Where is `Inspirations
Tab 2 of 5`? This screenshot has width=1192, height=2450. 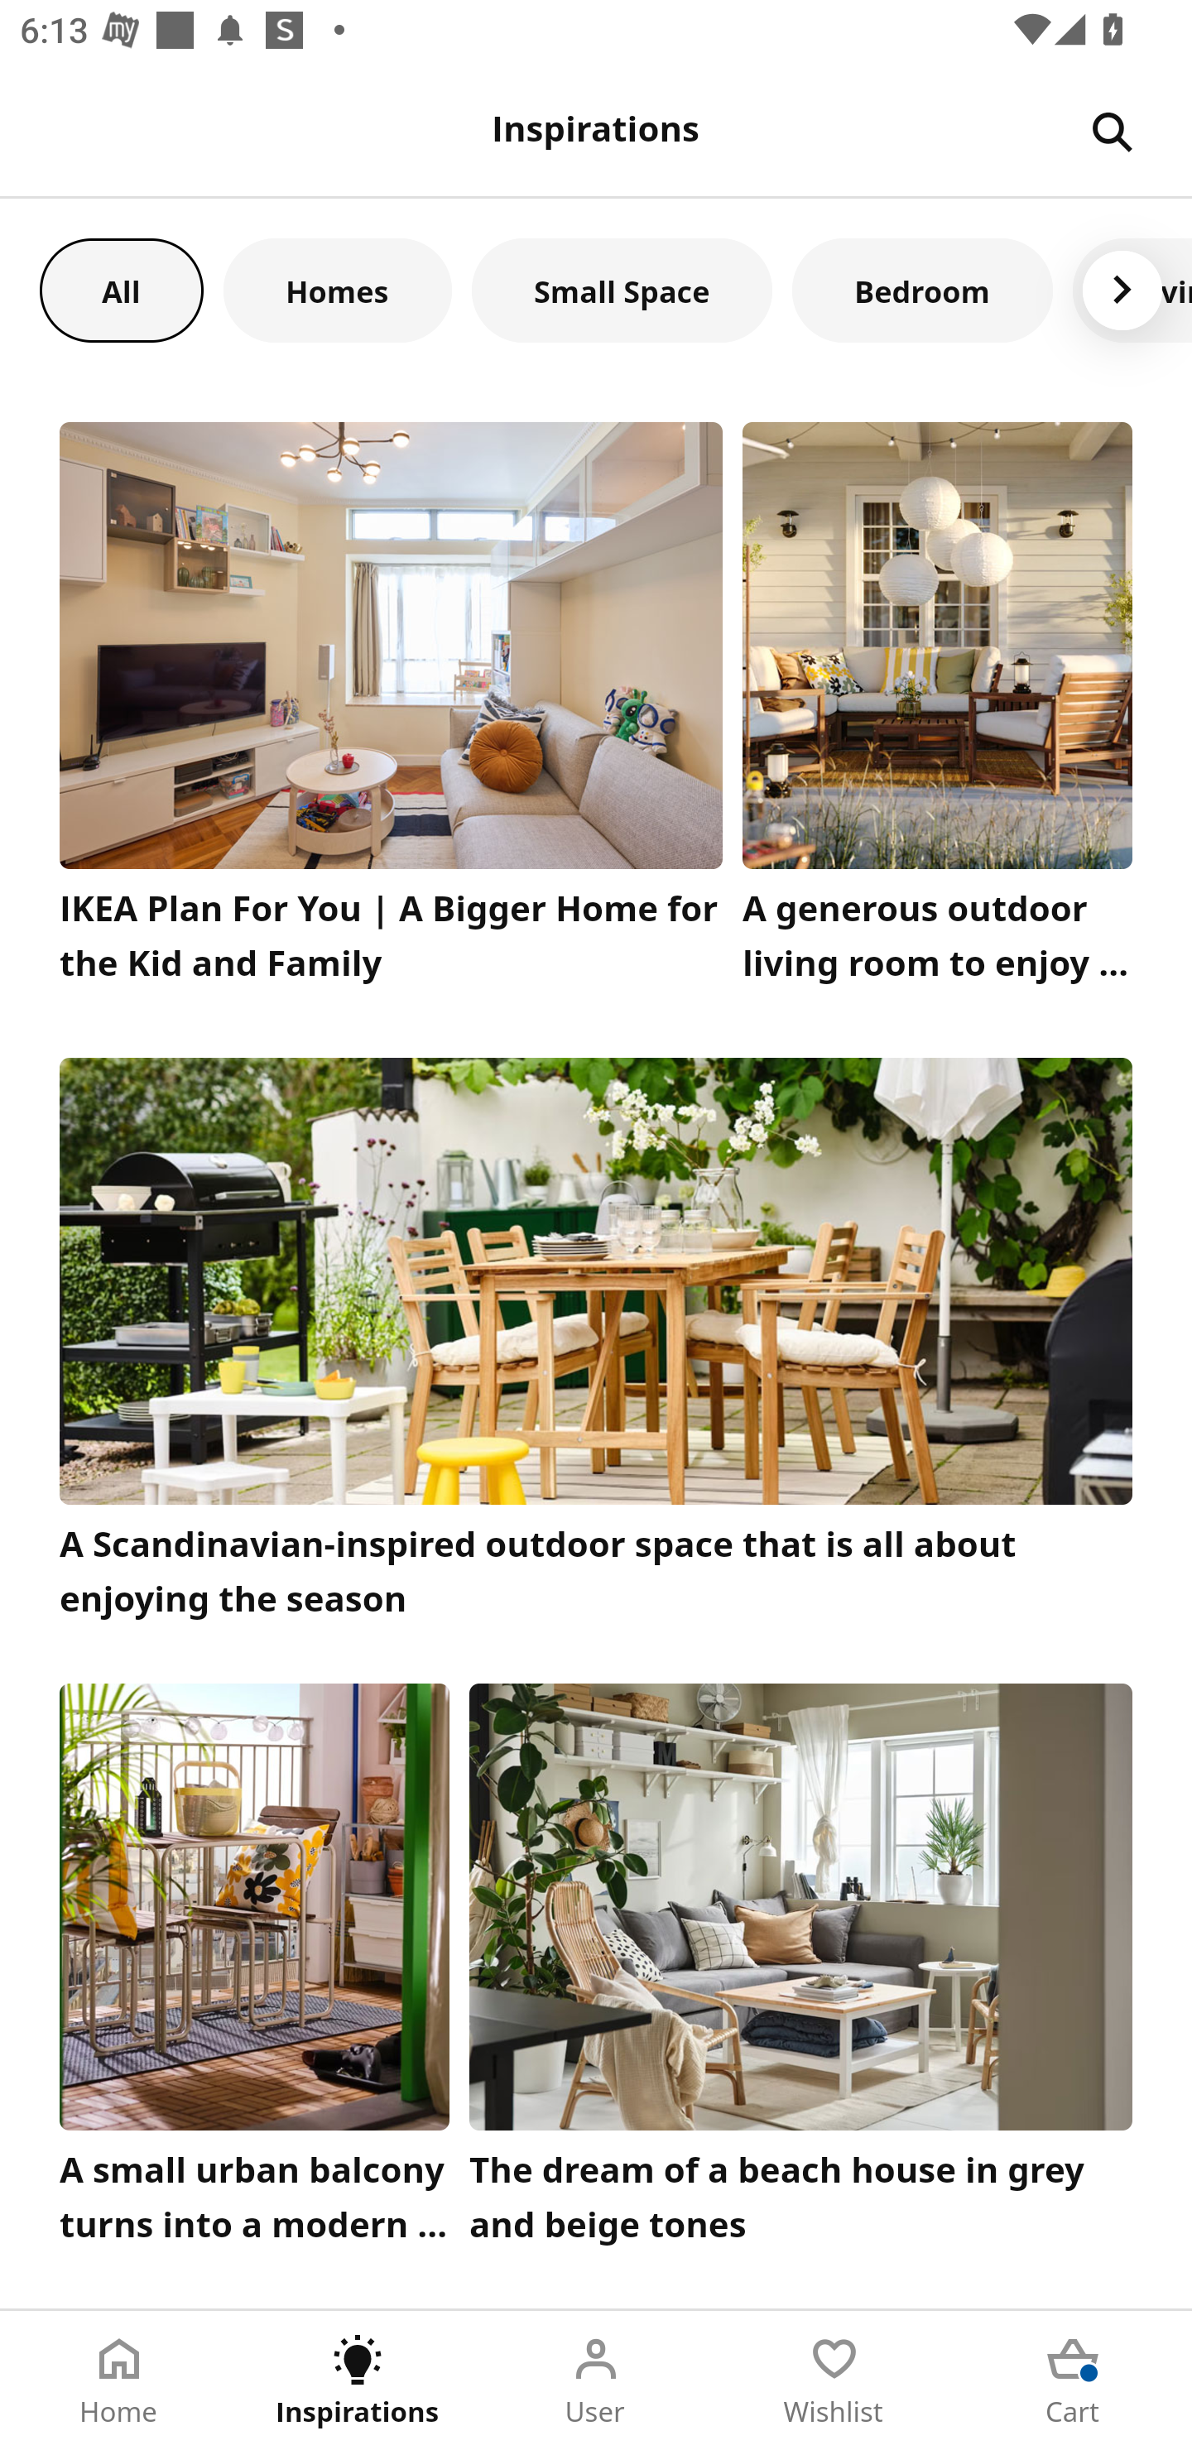 Inspirations
Tab 2 of 5 is located at coordinates (358, 2380).